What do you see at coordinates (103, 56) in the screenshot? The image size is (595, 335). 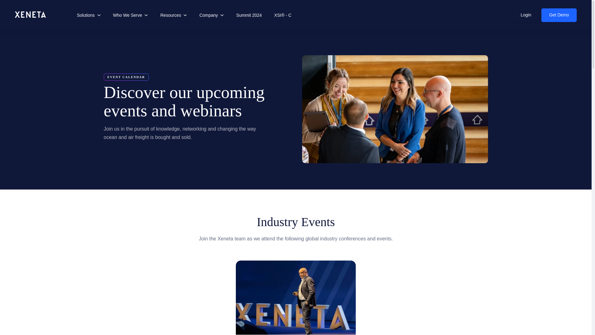 I see `All Products` at bounding box center [103, 56].